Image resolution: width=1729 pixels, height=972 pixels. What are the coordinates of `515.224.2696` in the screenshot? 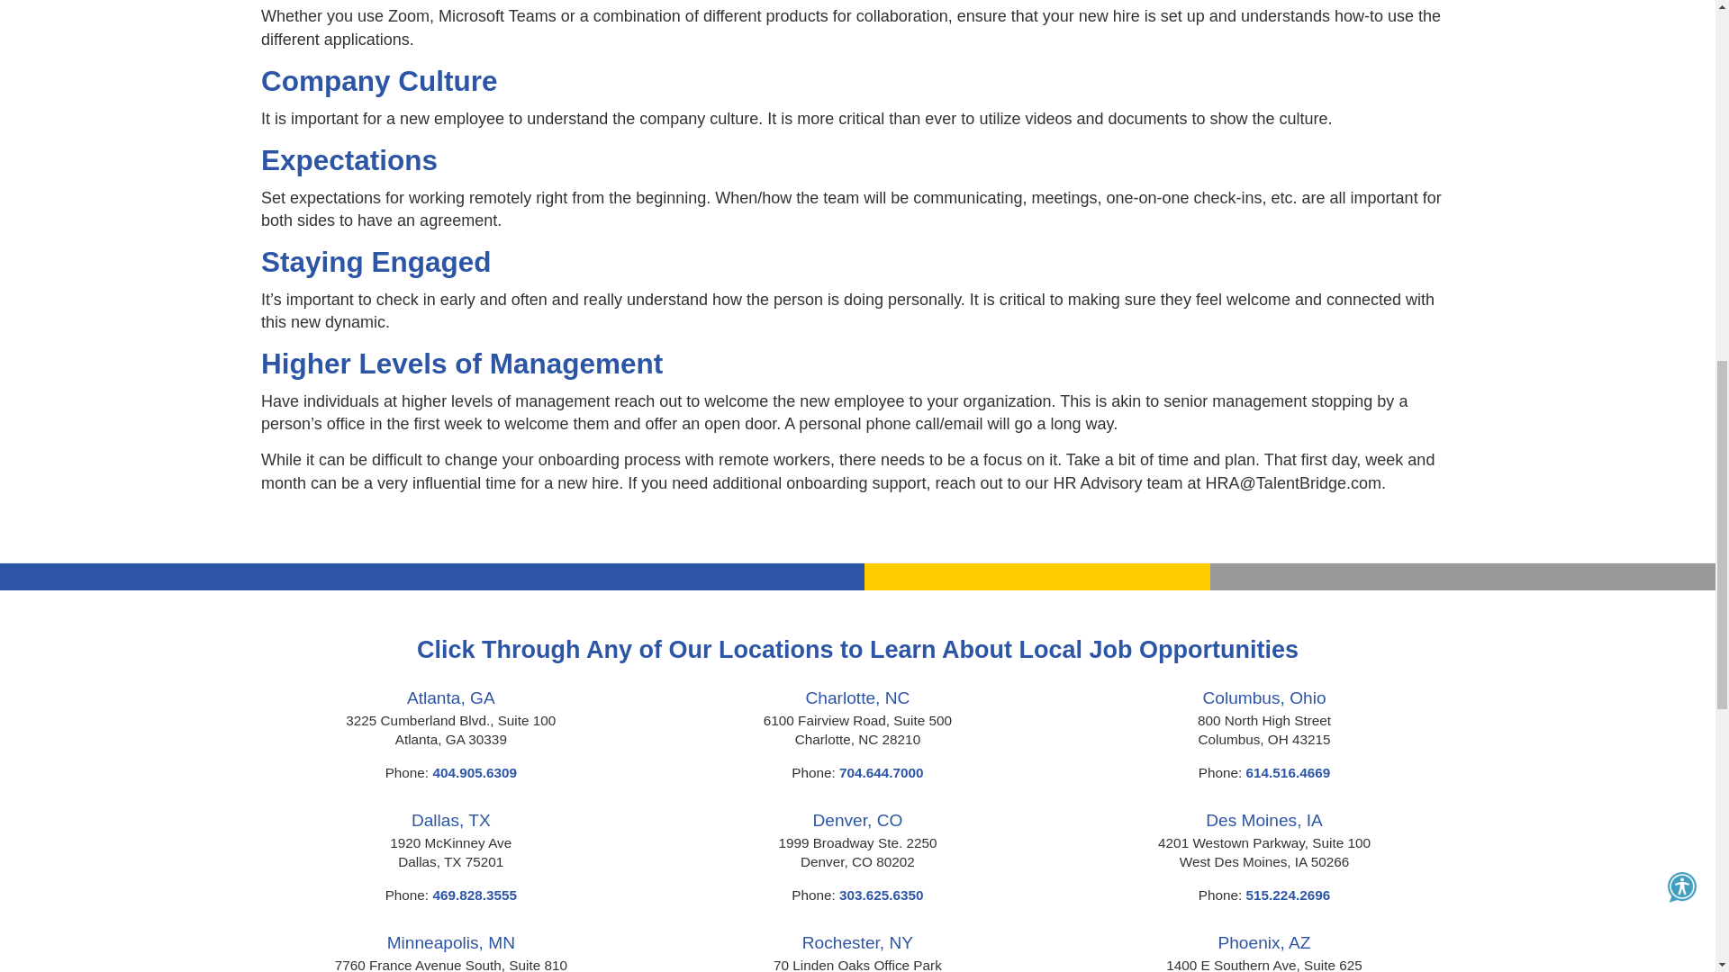 It's located at (1289, 895).